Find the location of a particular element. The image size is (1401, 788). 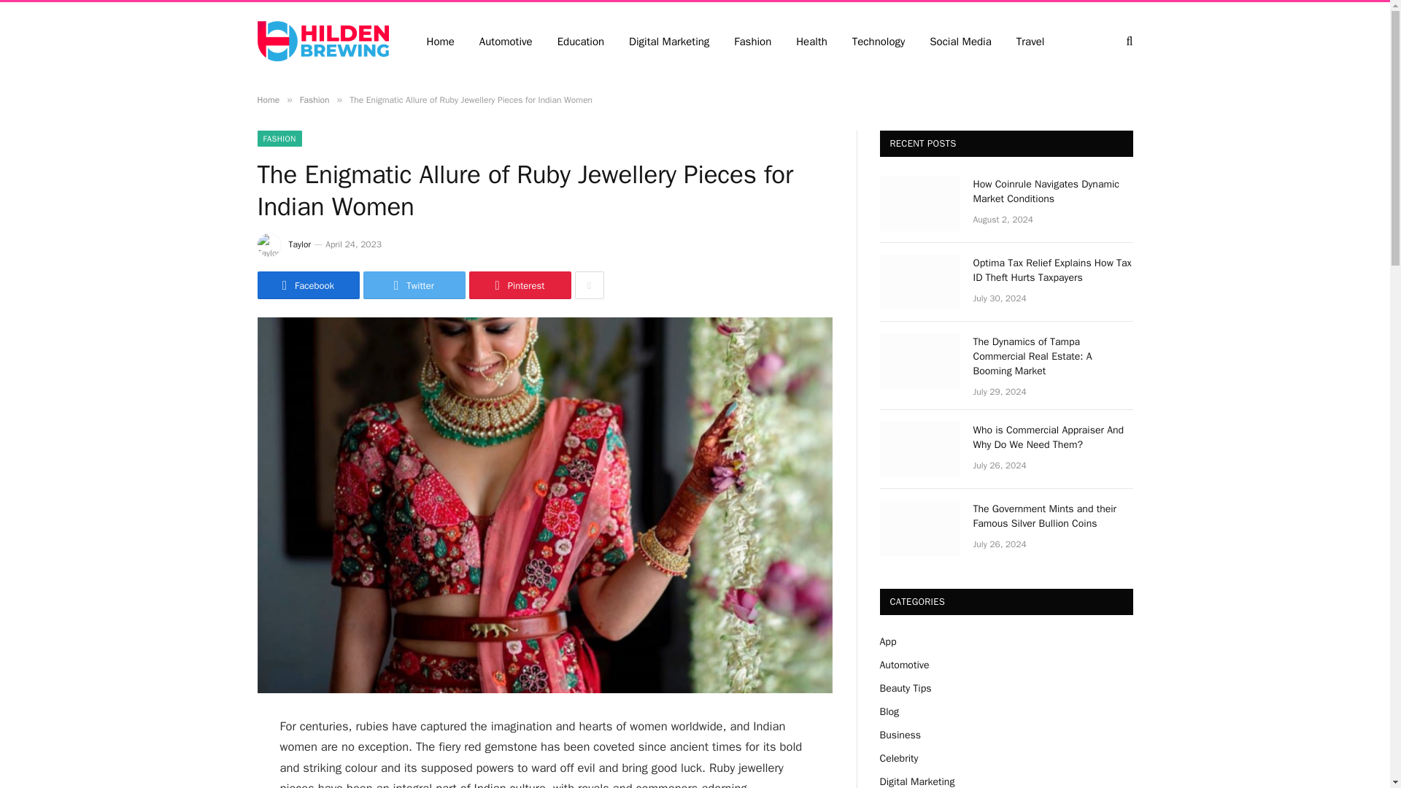

Health is located at coordinates (811, 41).